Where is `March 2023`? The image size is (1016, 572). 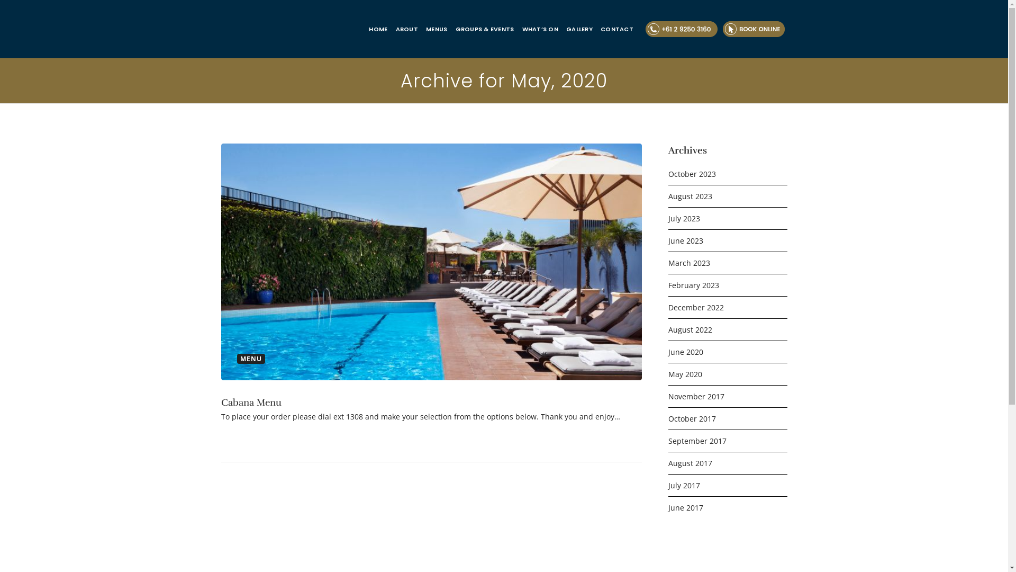
March 2023 is located at coordinates (727, 263).